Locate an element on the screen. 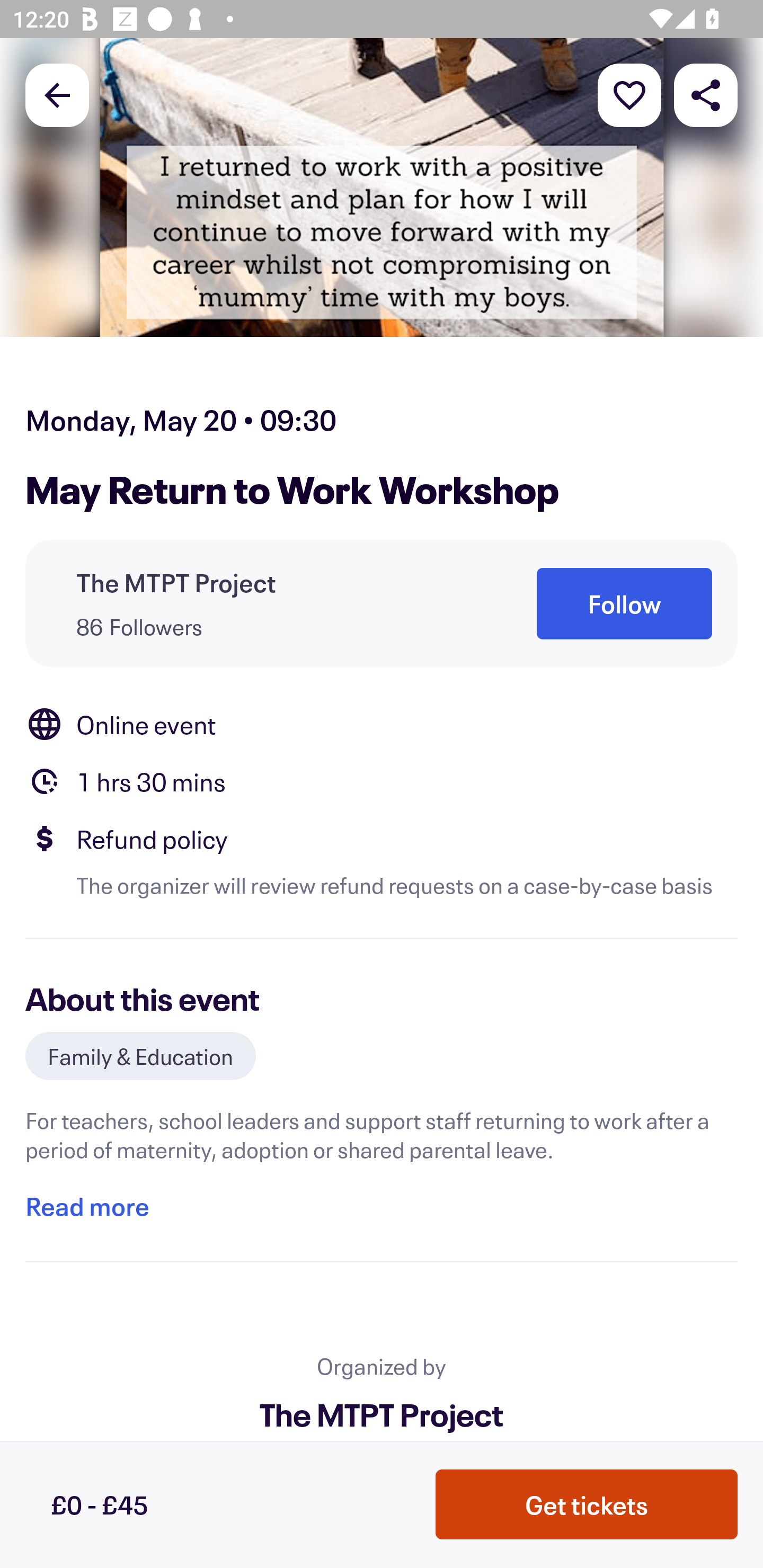 This screenshot has height=1568, width=763. Share is located at coordinates (706, 94).